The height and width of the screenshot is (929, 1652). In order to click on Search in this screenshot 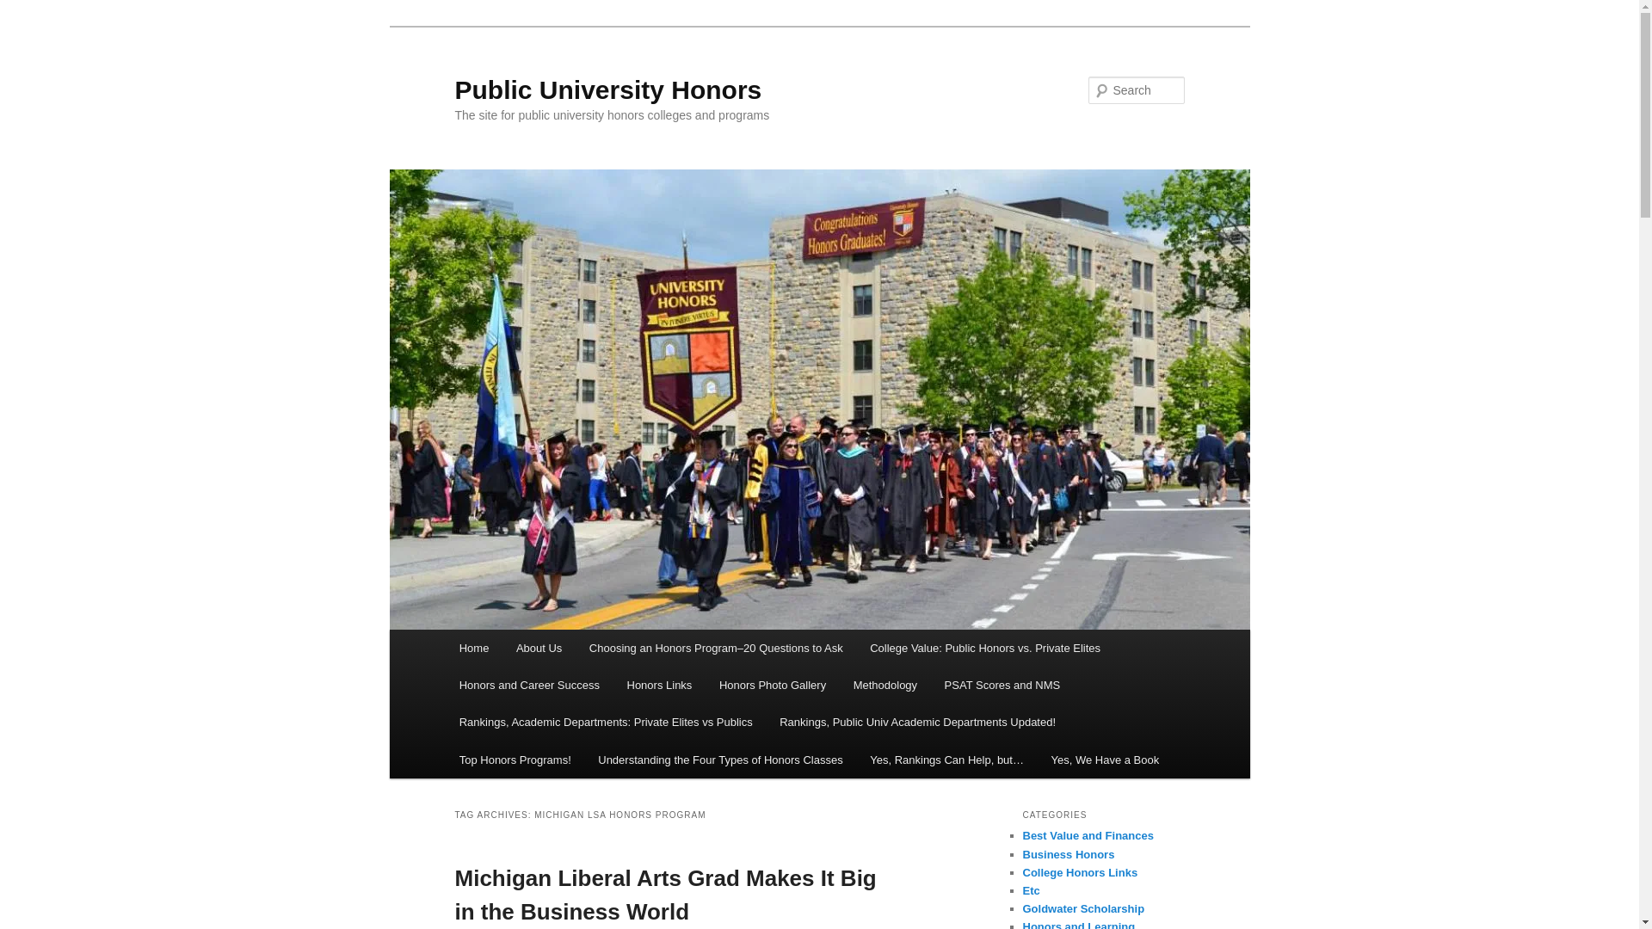, I will do `click(28, 9)`.